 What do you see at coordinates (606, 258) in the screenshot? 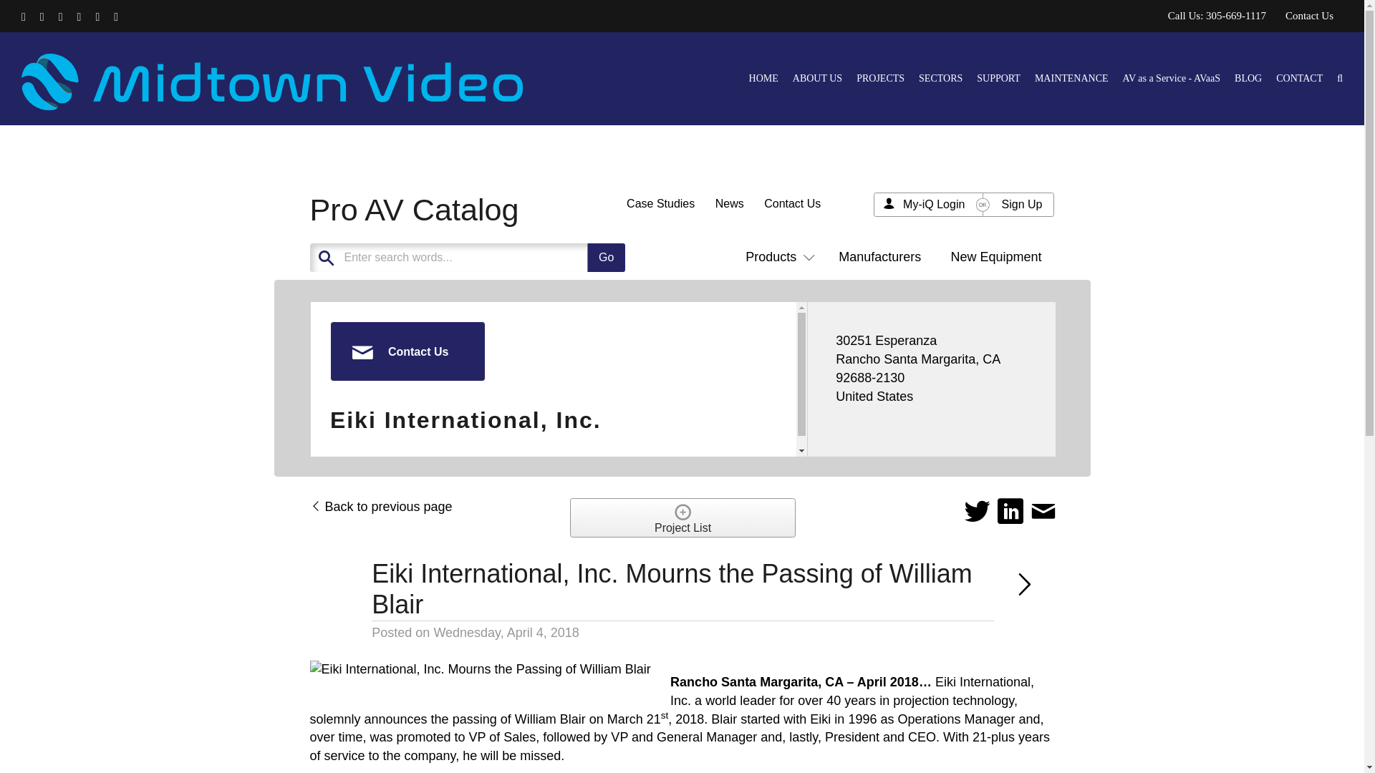
I see `Go` at bounding box center [606, 258].